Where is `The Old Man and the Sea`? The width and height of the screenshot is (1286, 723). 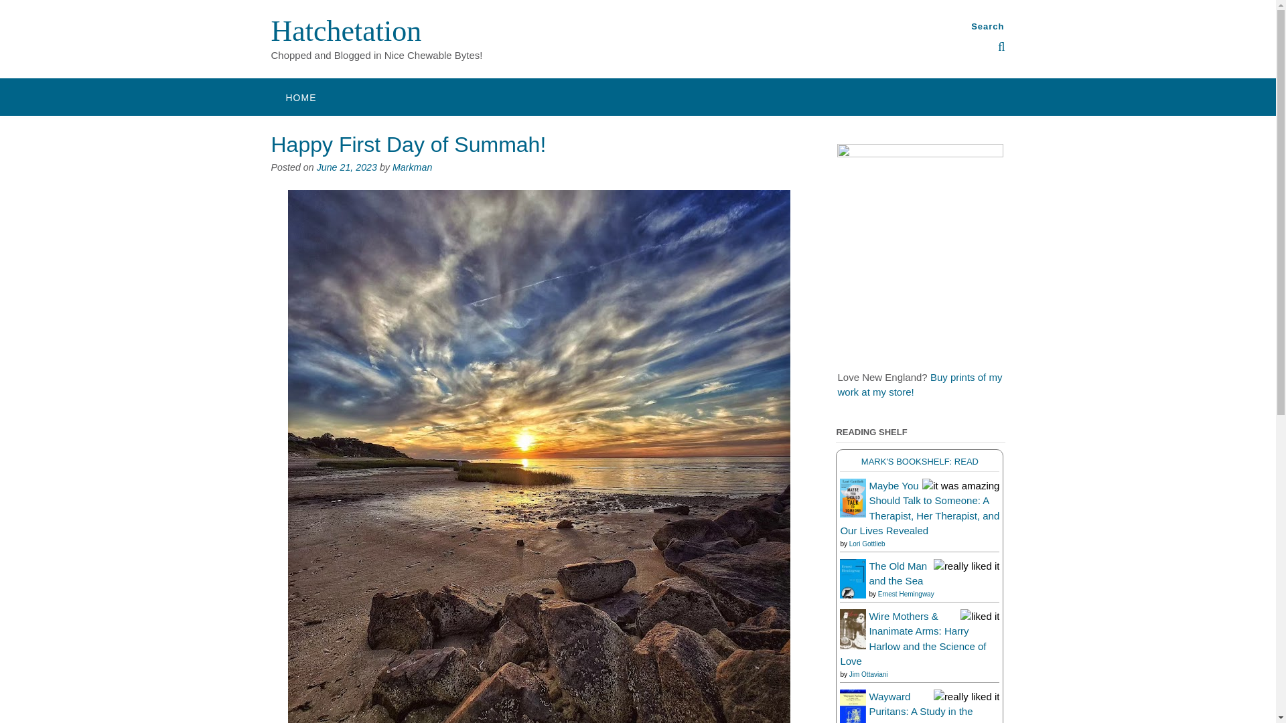 The Old Man and the Sea is located at coordinates (852, 594).